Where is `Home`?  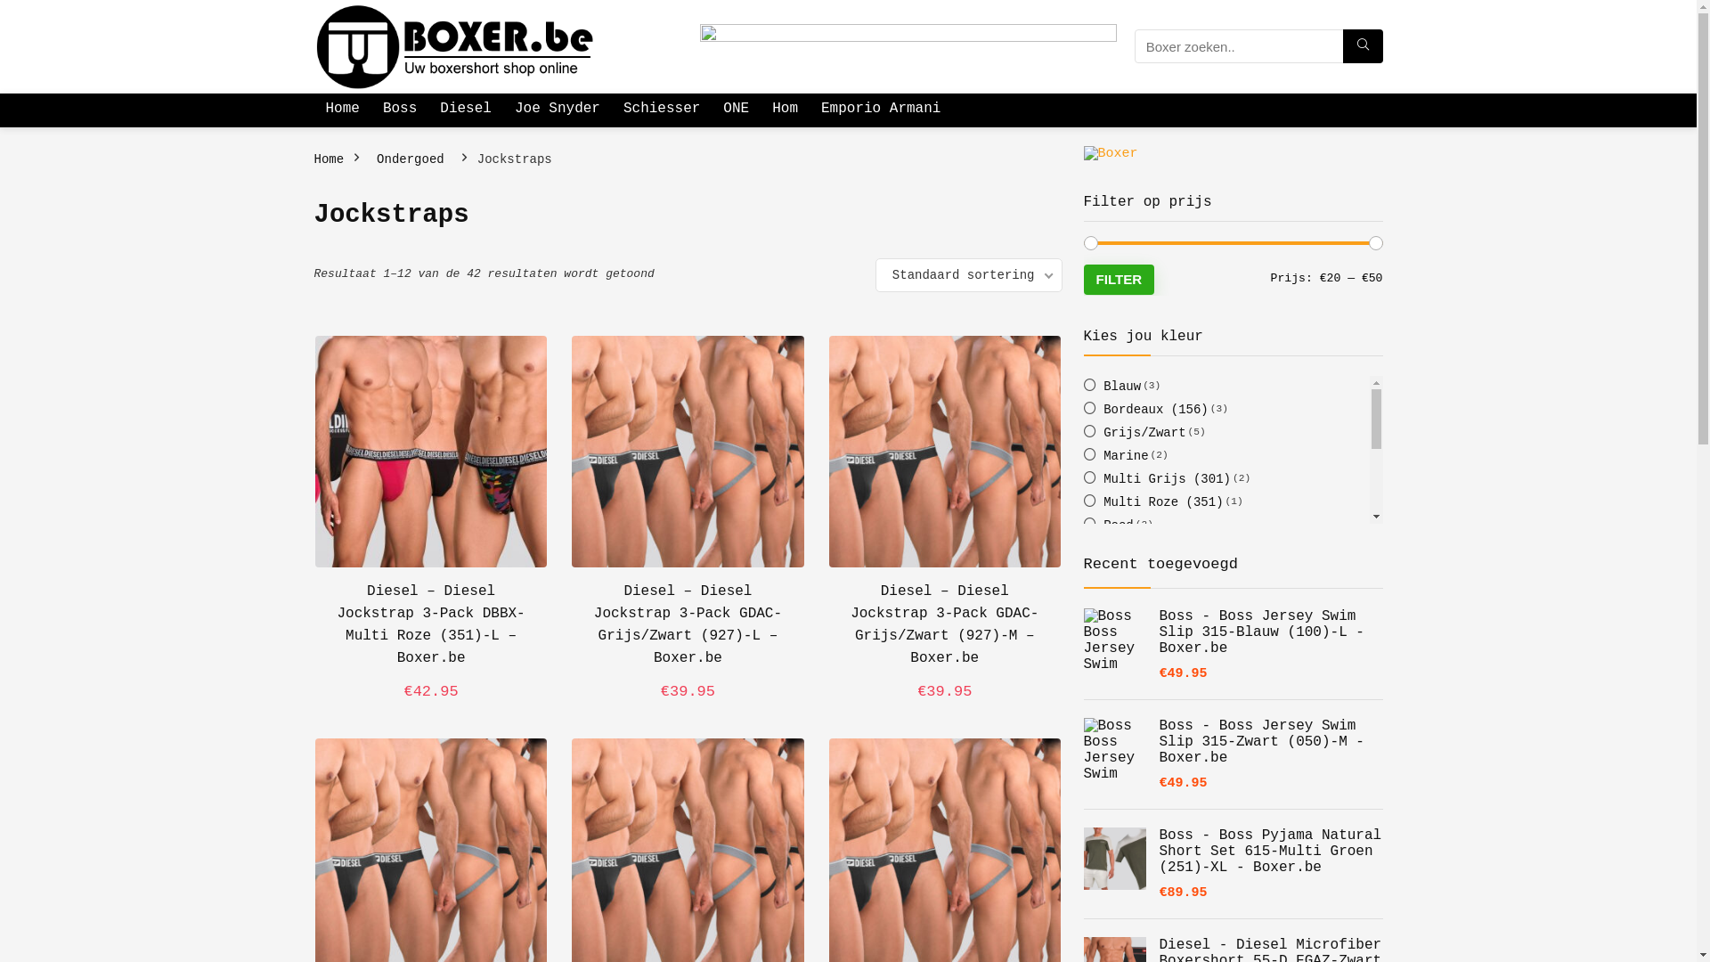
Home is located at coordinates (342, 110).